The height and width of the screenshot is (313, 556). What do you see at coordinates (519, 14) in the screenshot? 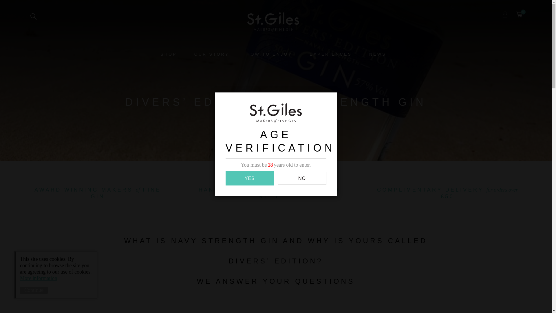
I see `0` at bounding box center [519, 14].